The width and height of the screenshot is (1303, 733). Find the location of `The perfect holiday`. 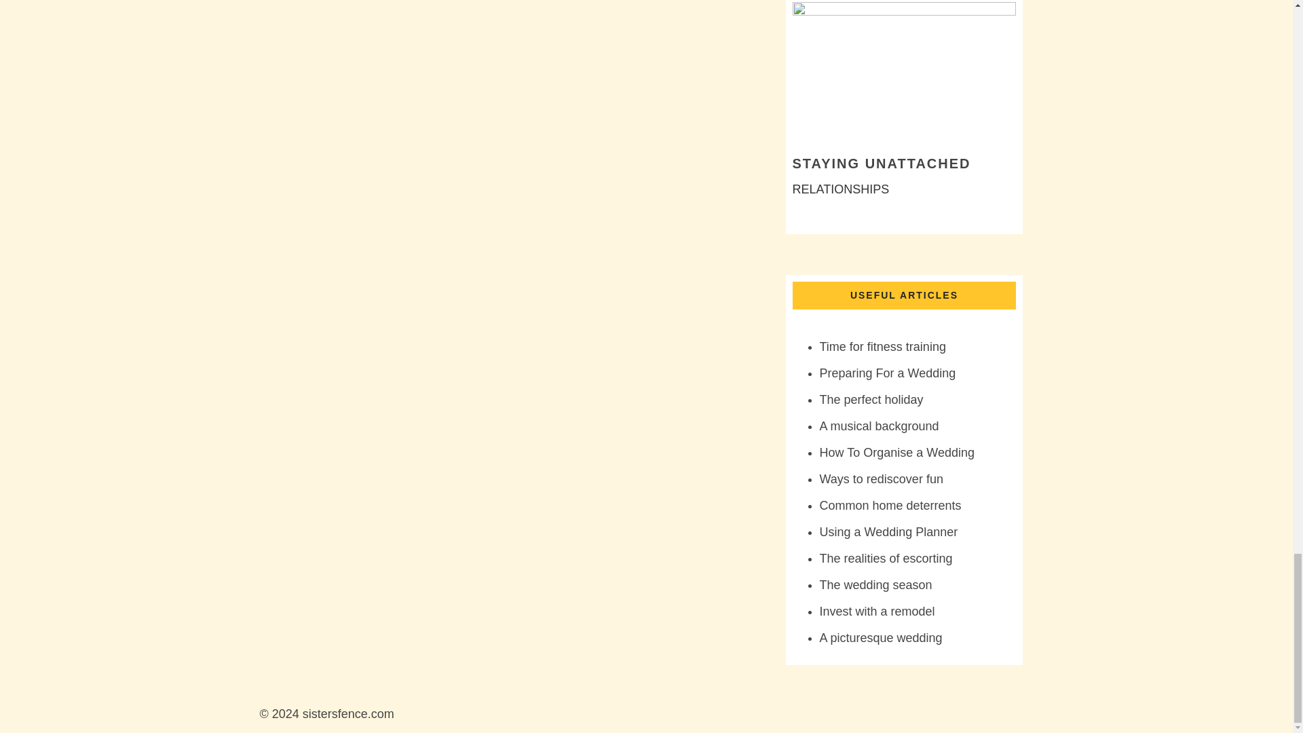

The perfect holiday is located at coordinates (871, 399).